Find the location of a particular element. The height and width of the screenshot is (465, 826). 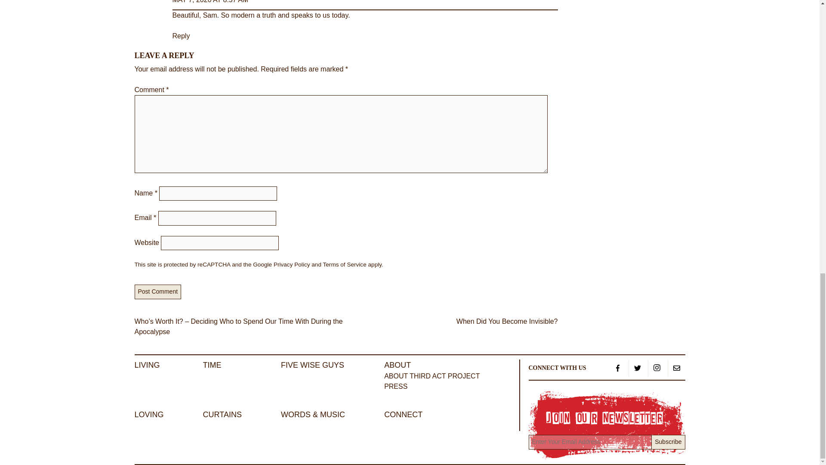

LOVING is located at coordinates (149, 414).